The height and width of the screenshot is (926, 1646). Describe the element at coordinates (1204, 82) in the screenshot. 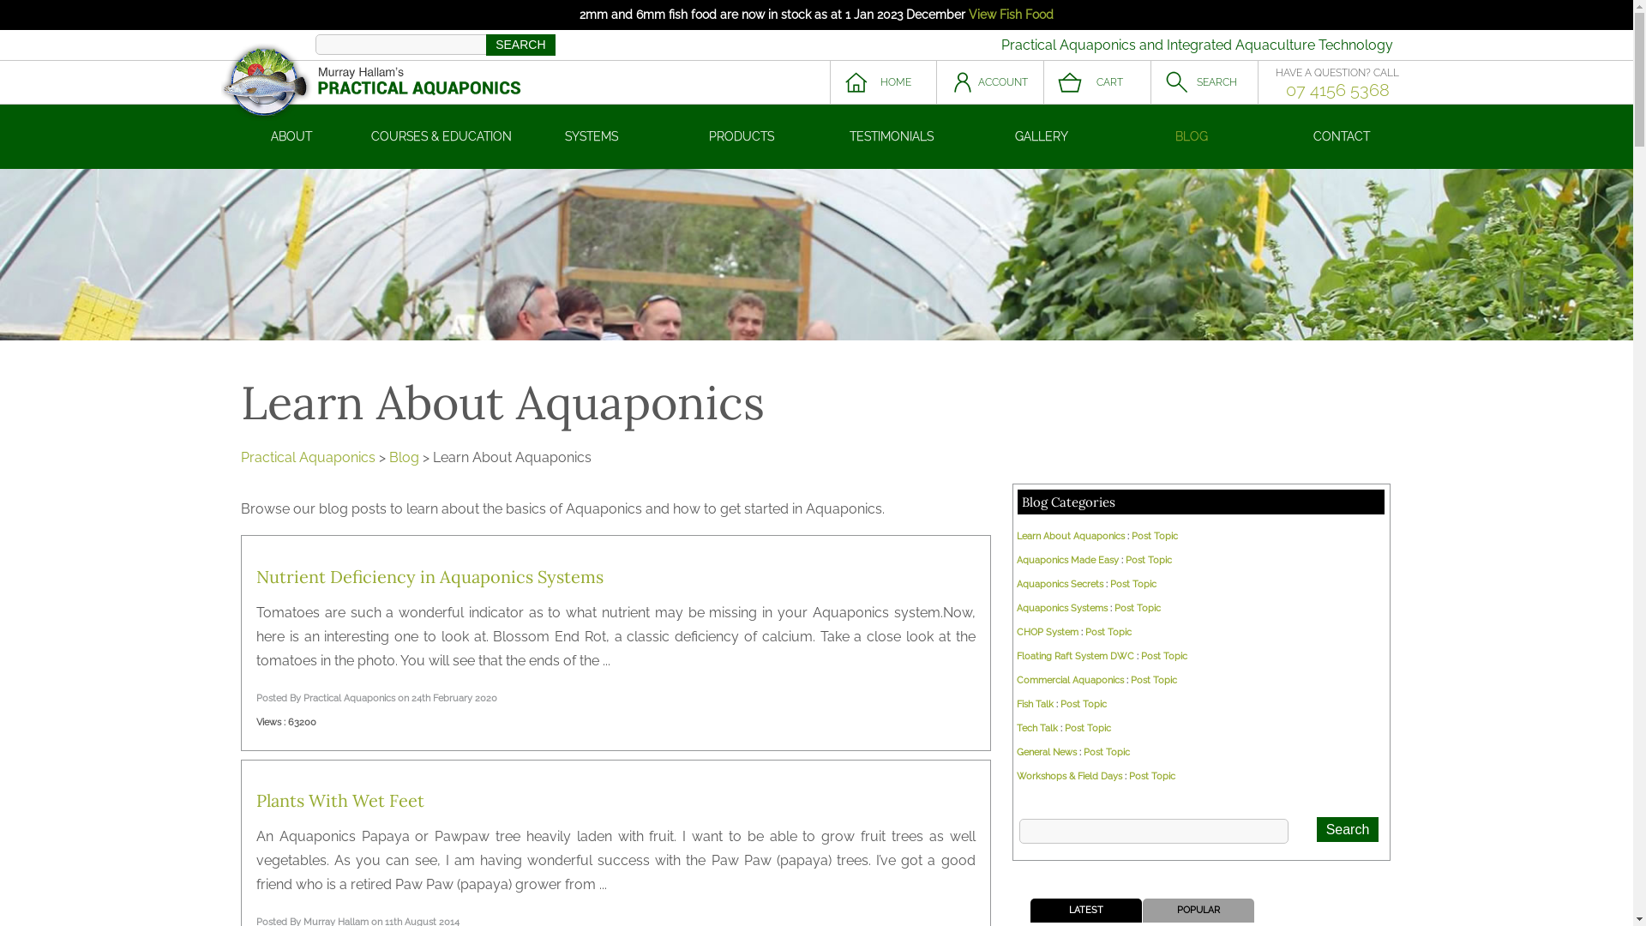

I see `SEARCH` at that location.